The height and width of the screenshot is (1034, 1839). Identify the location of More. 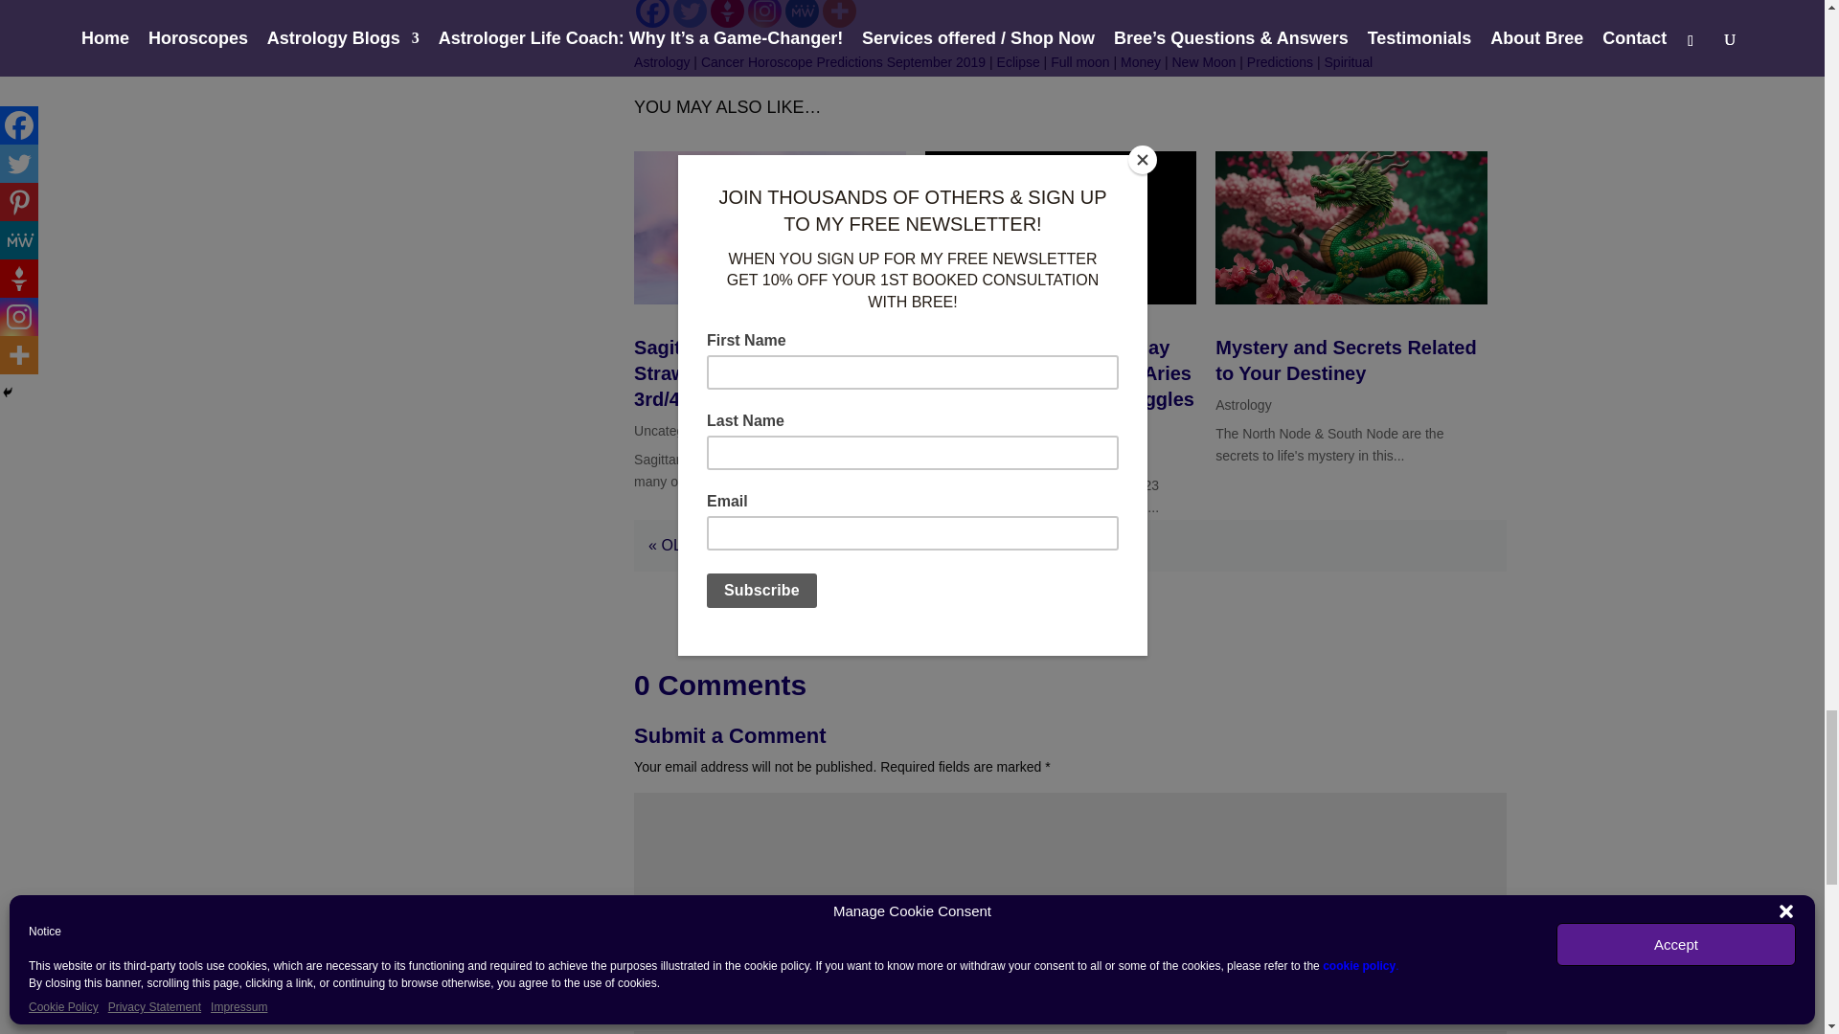
(839, 13).